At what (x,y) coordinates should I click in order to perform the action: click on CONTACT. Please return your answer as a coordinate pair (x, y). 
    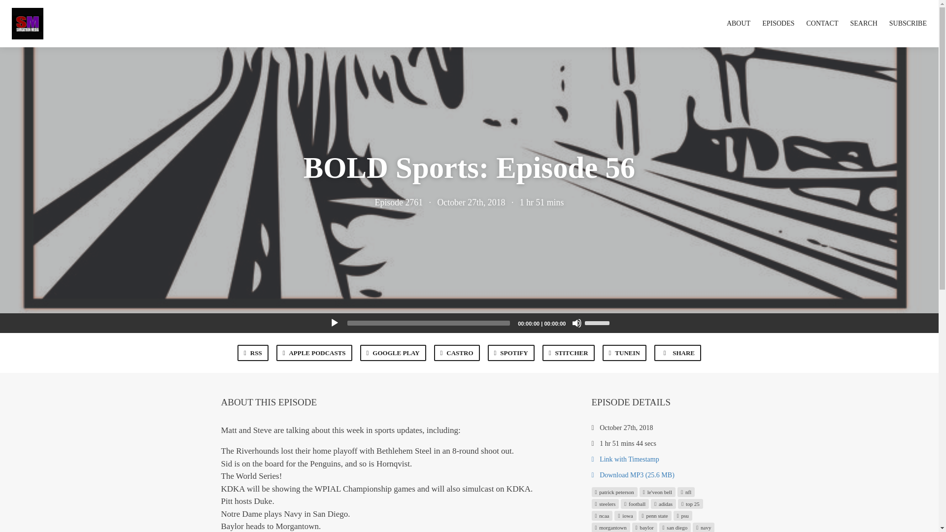
    Looking at the image, I should click on (822, 23).